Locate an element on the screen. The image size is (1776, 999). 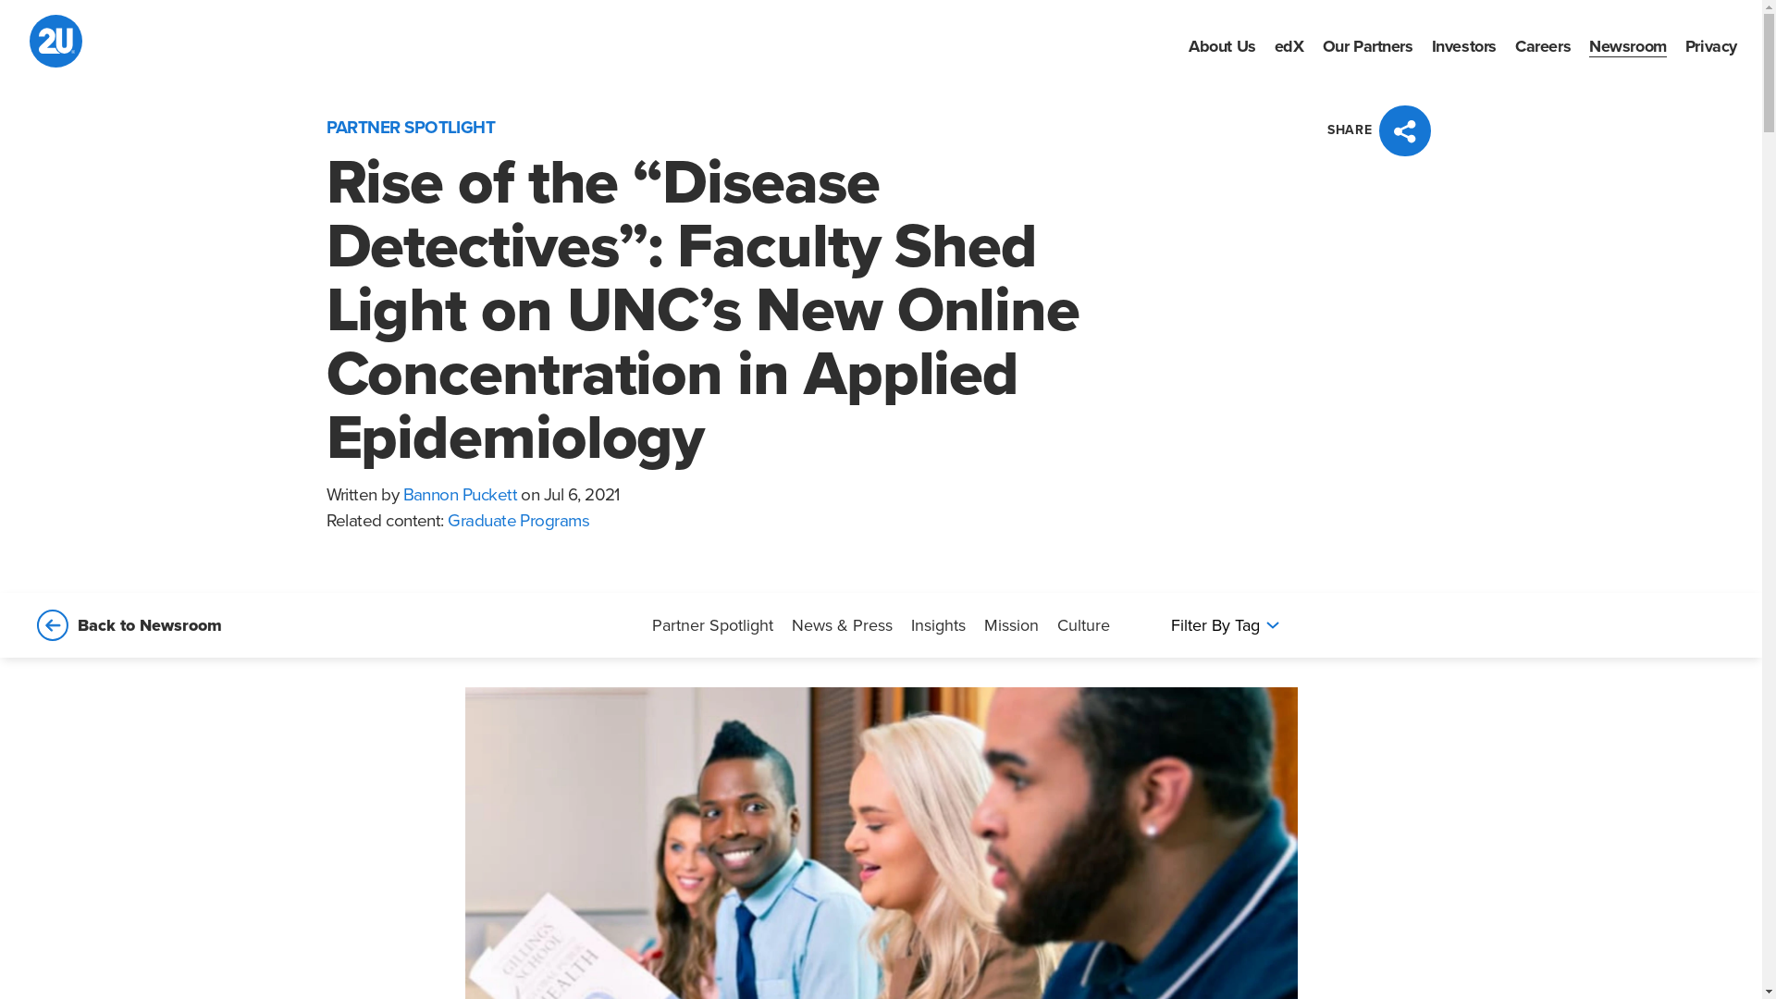
Graduate Programs is located at coordinates (518, 522).